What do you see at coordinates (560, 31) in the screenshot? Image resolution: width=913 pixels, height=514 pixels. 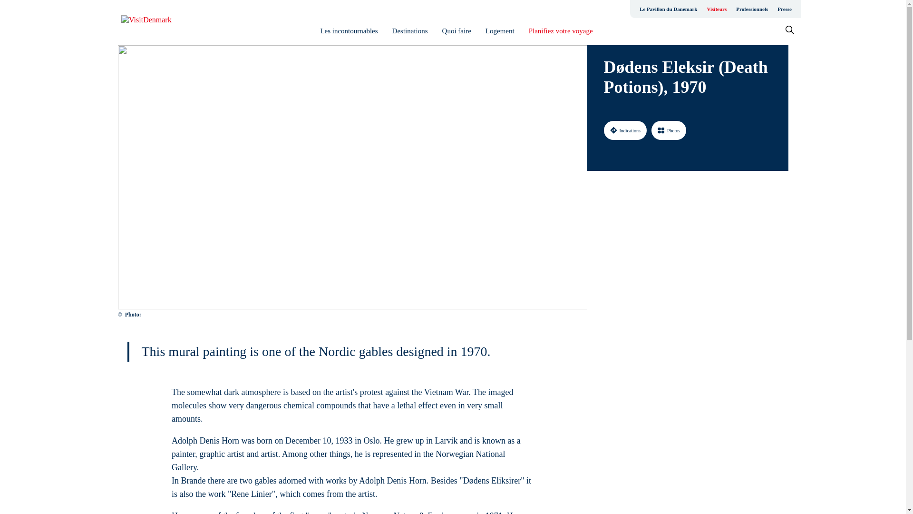 I see `Planifiez votre voyage` at bounding box center [560, 31].